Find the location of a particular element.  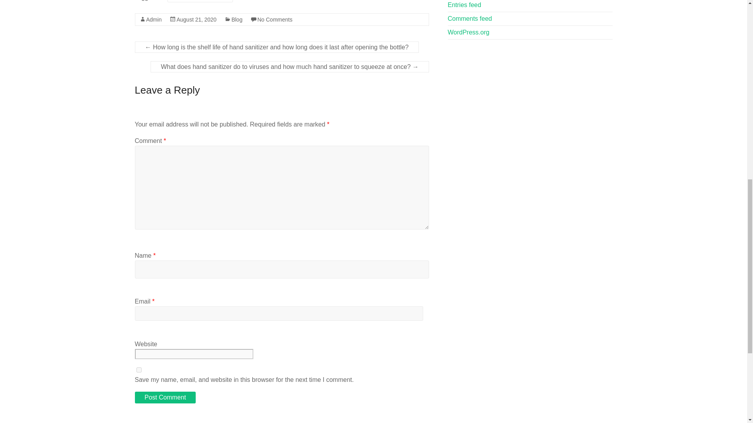

August 21, 2020 is located at coordinates (196, 20).